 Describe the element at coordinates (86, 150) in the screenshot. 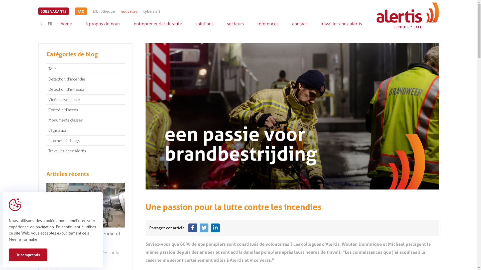

I see `Travailler chez Alertis` at that location.